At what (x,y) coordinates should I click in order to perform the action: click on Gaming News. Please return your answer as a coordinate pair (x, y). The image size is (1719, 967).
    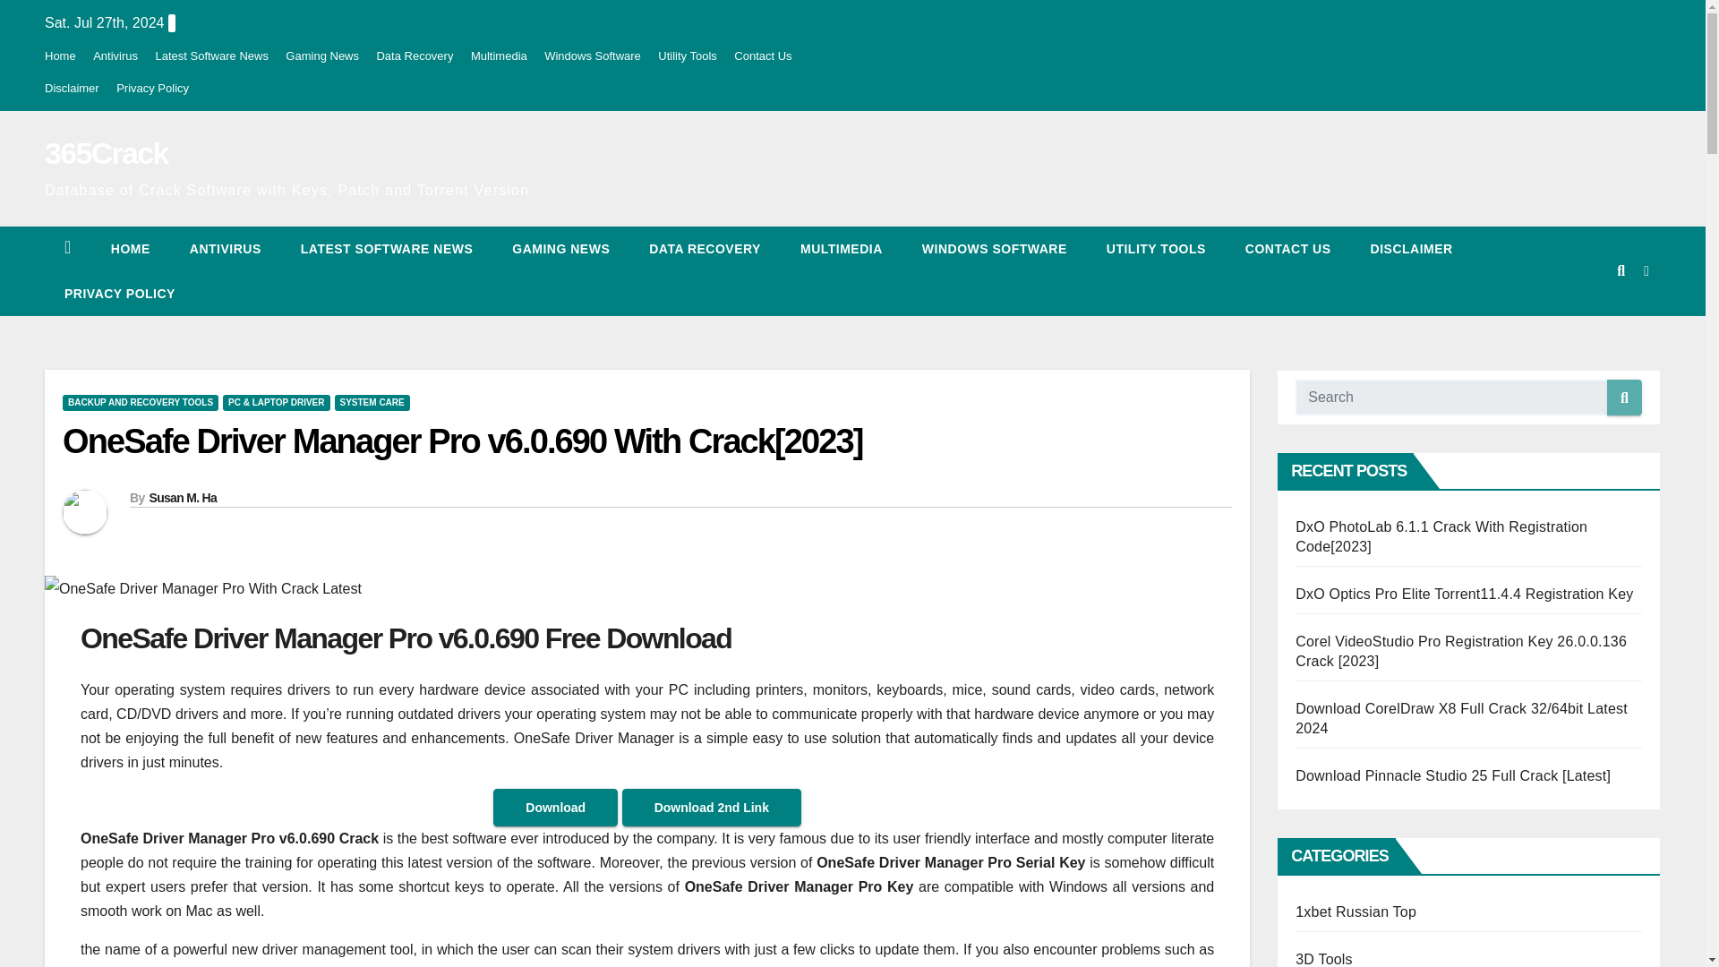
    Looking at the image, I should click on (560, 249).